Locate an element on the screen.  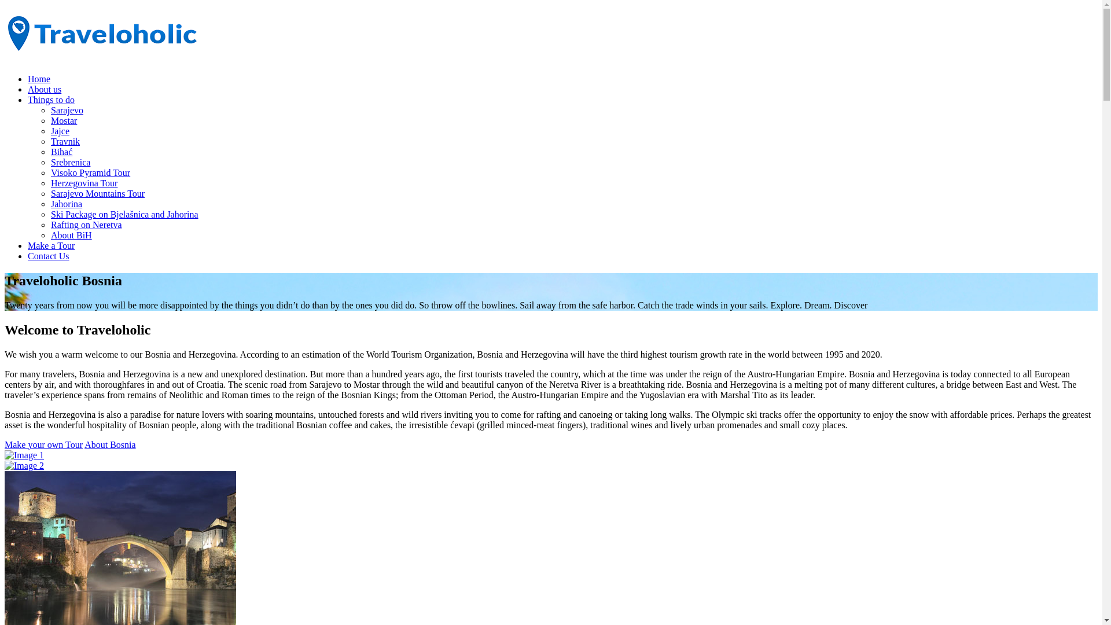
Sarajevo Mountains Tour is located at coordinates (574, 194).